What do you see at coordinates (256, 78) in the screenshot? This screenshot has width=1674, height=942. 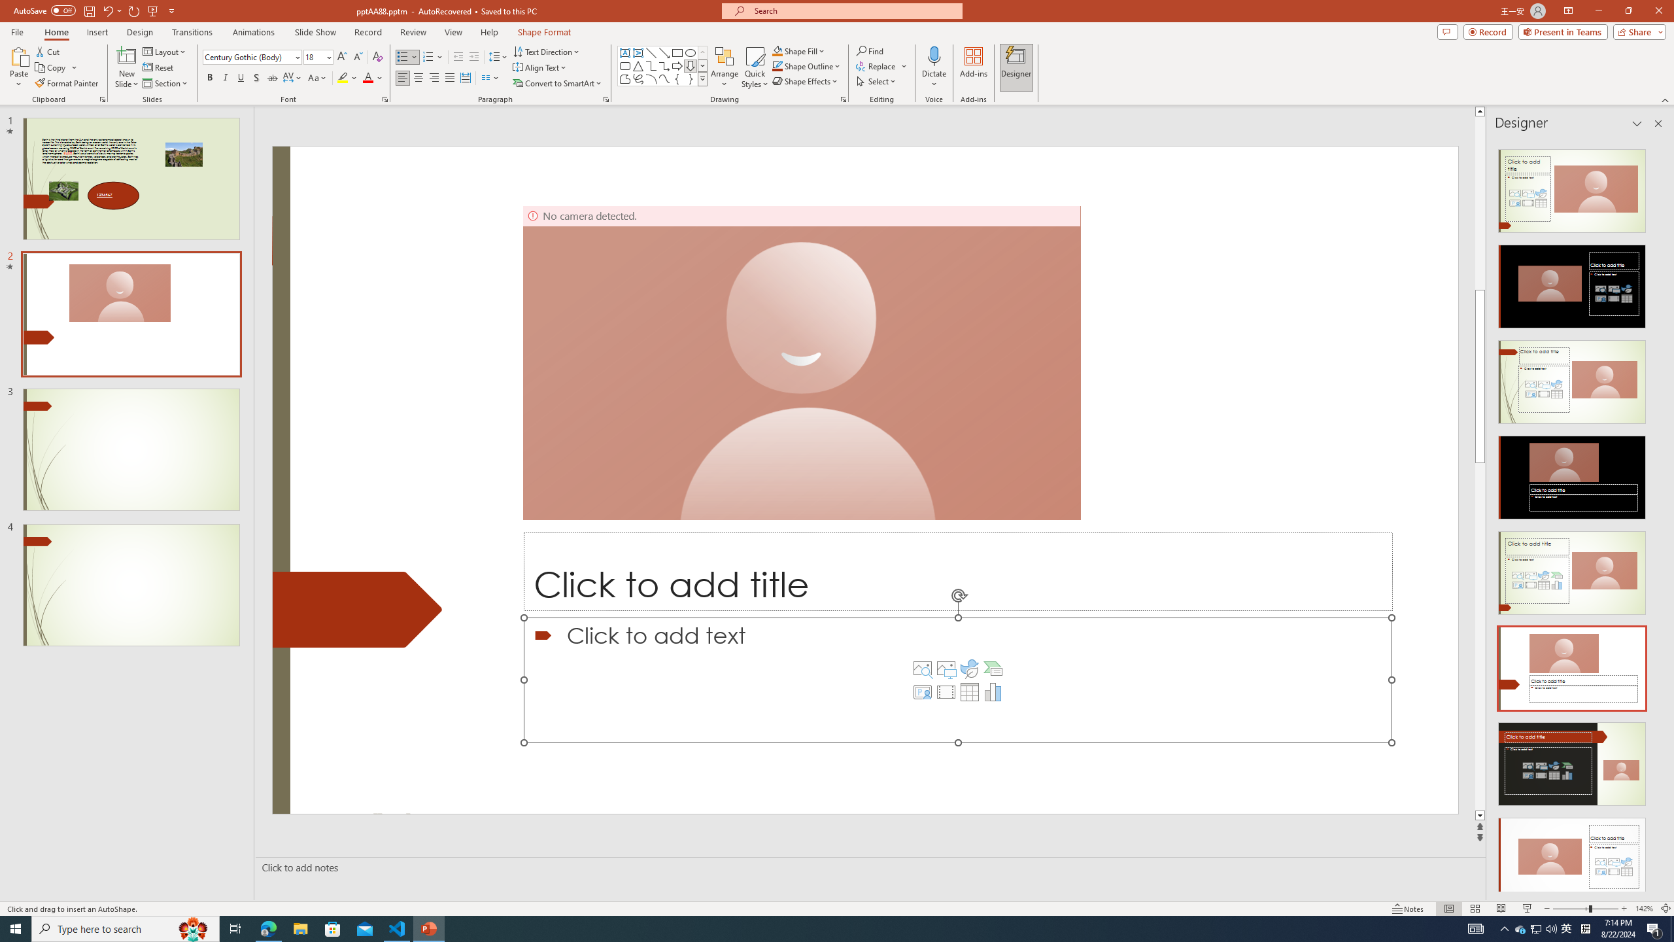 I see `Shadow` at bounding box center [256, 78].